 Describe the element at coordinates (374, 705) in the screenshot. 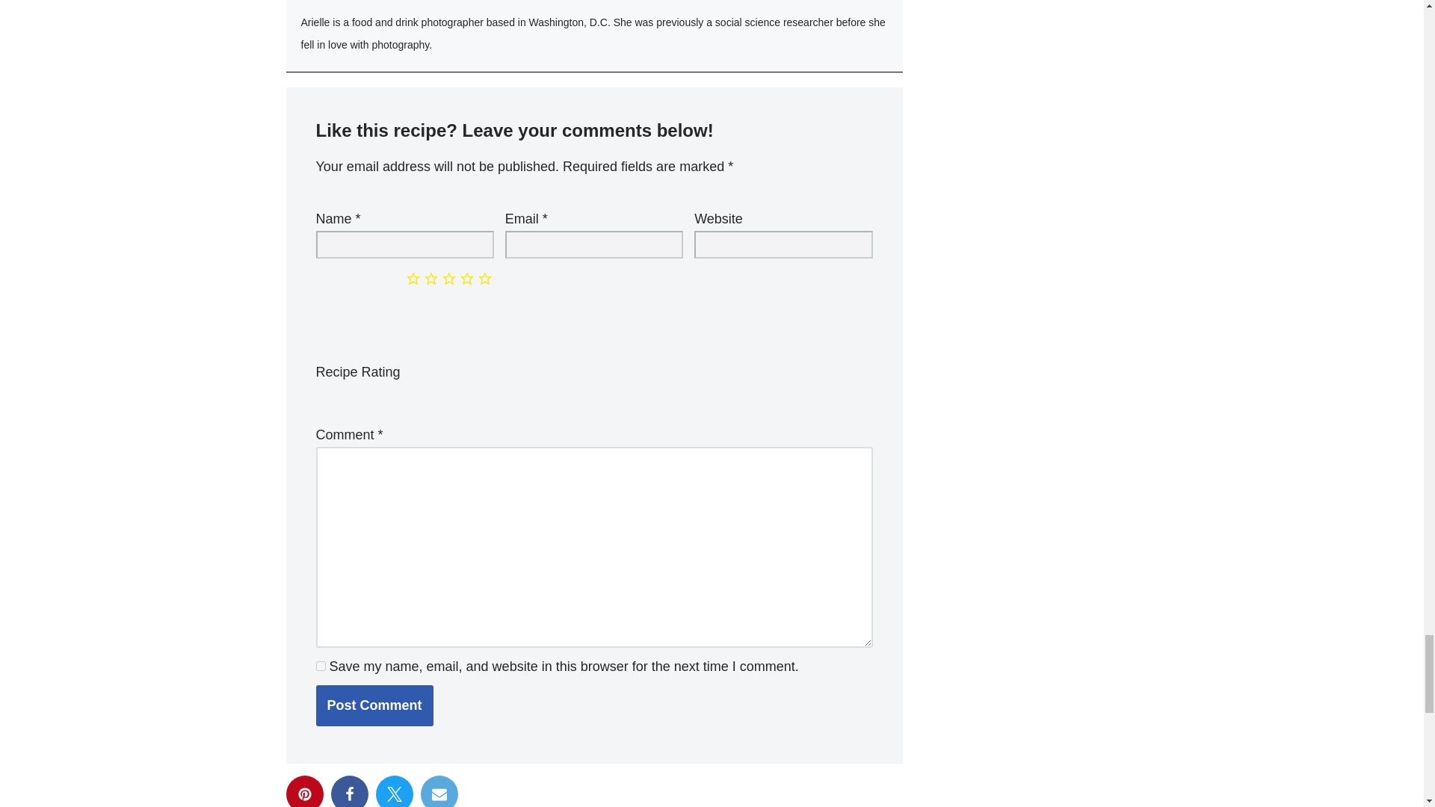

I see `Post Comment` at that location.